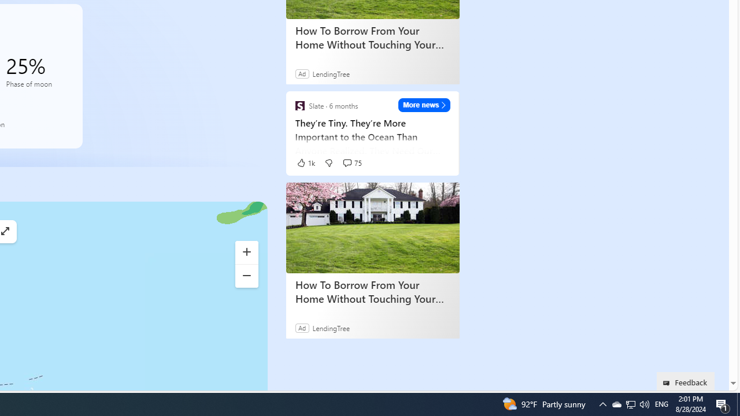  What do you see at coordinates (372, 228) in the screenshot?
I see `How To Borrow From Your Home Without Touching Your Mortgage` at bounding box center [372, 228].